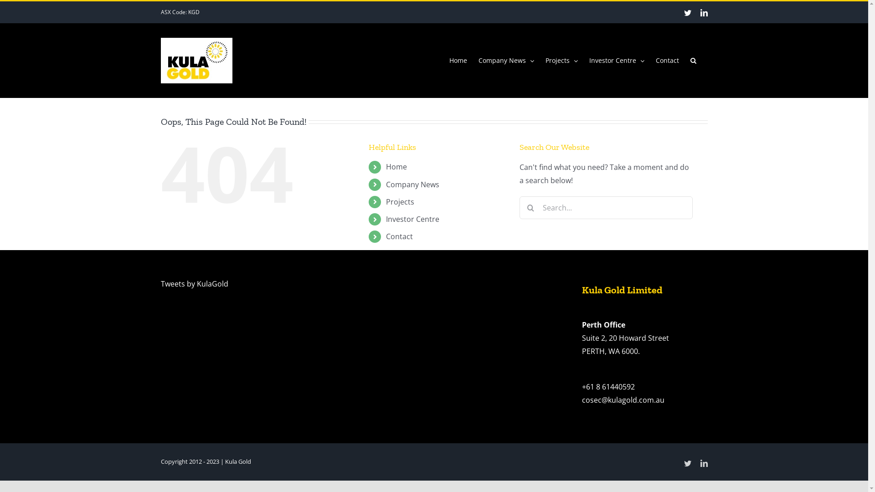 Image resolution: width=875 pixels, height=492 pixels. What do you see at coordinates (704, 463) in the screenshot?
I see `LinkedIn` at bounding box center [704, 463].